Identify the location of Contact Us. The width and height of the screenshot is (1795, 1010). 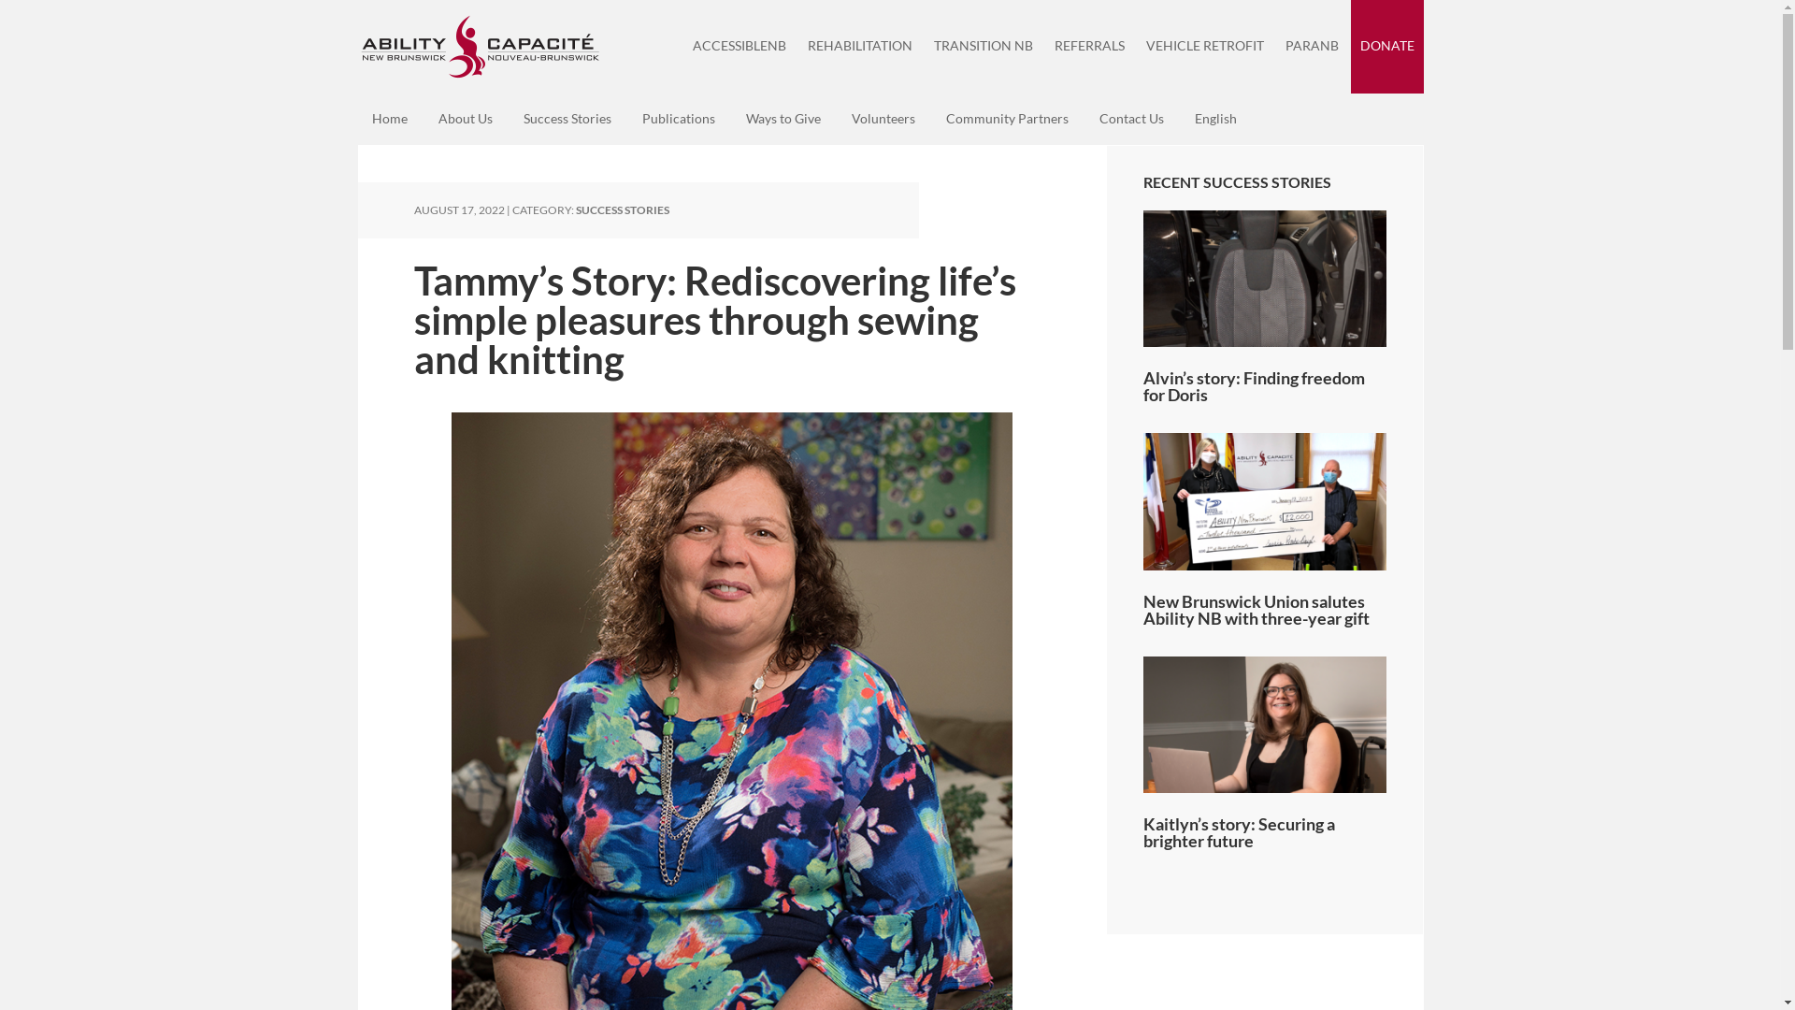
(1131, 119).